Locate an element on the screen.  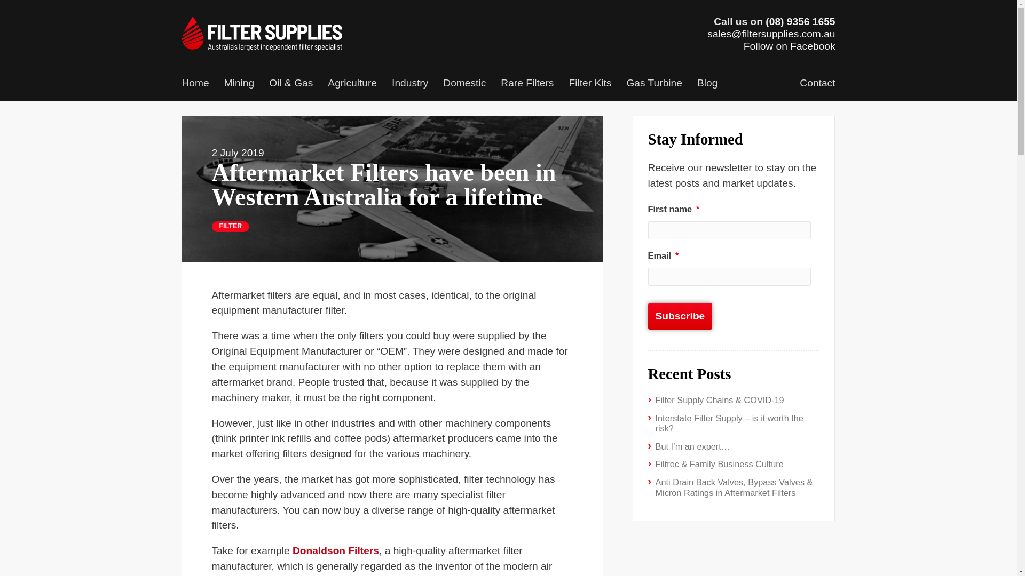
Home is located at coordinates (195, 84).